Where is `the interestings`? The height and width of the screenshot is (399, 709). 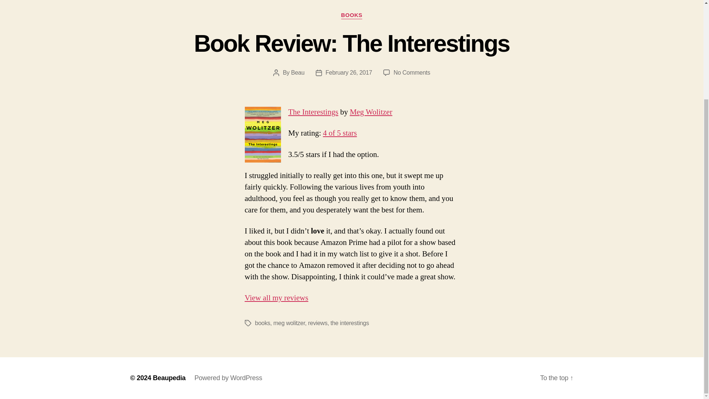
the interestings is located at coordinates (371, 112).